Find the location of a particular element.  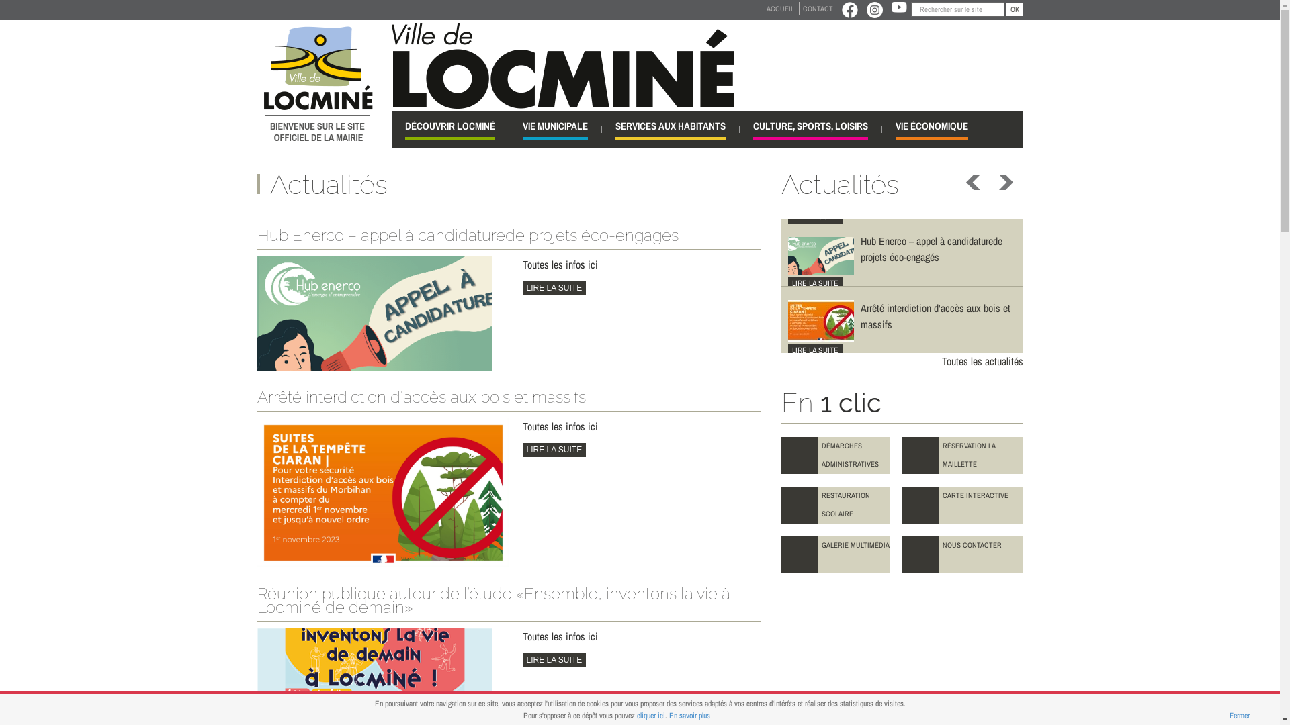

NOUS CONTACTER is located at coordinates (962, 554).